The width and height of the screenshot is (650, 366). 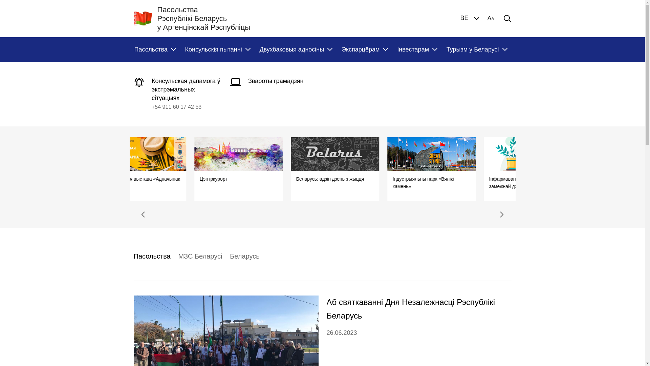 What do you see at coordinates (491, 19) in the screenshot?
I see `AA` at bounding box center [491, 19].